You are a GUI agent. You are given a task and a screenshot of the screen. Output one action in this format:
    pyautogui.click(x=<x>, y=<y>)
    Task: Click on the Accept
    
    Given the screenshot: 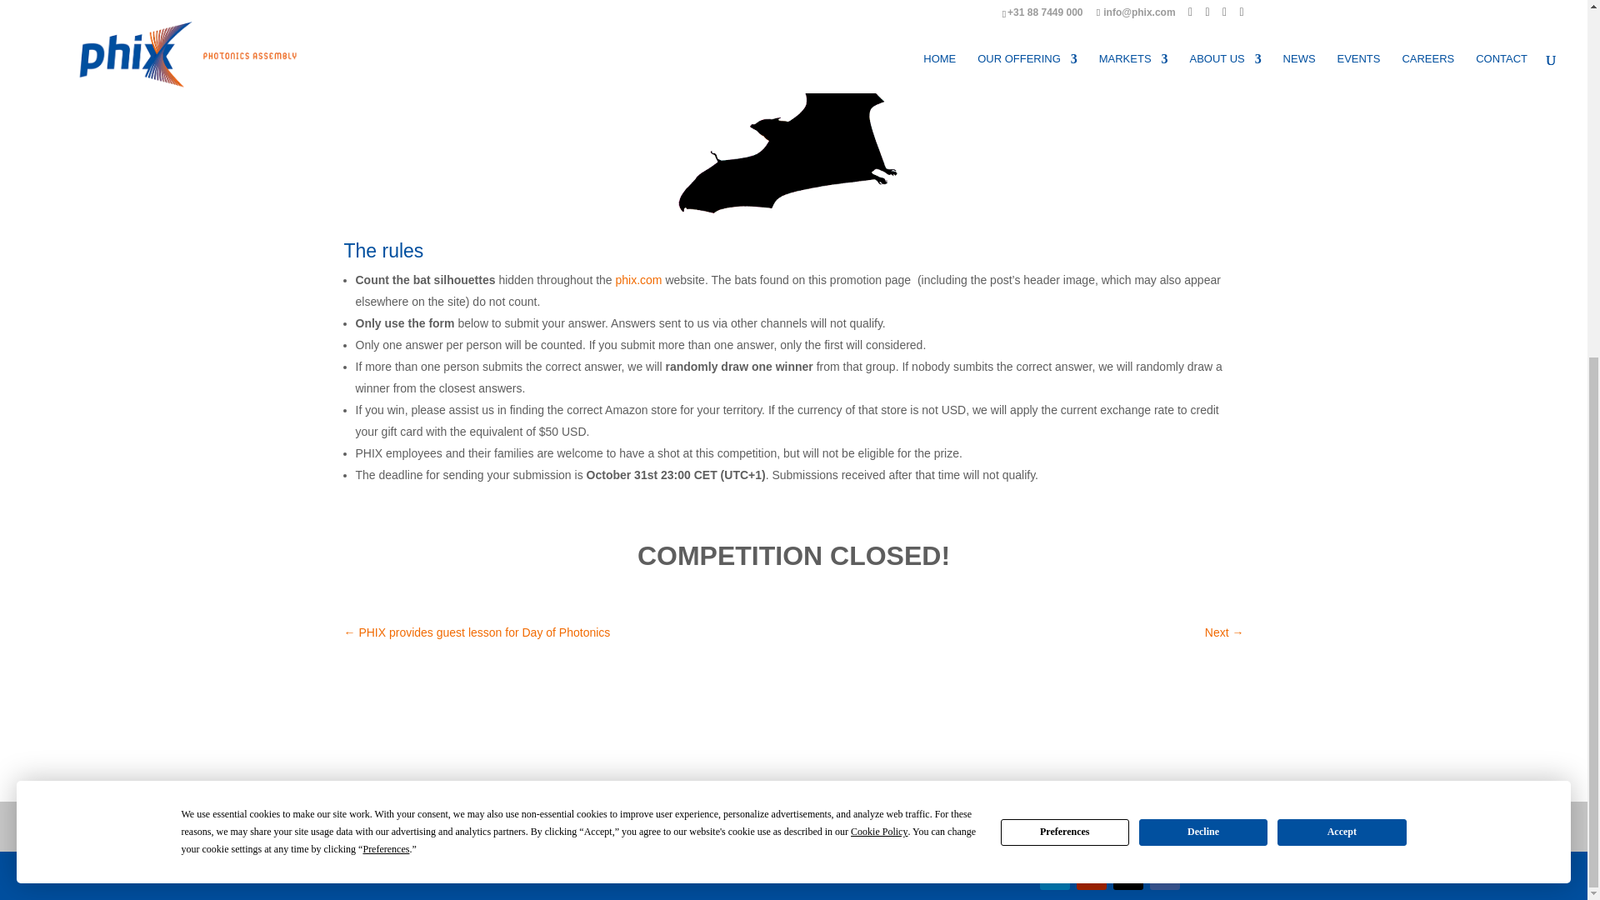 What is the action you would take?
    pyautogui.click(x=1342, y=245)
    